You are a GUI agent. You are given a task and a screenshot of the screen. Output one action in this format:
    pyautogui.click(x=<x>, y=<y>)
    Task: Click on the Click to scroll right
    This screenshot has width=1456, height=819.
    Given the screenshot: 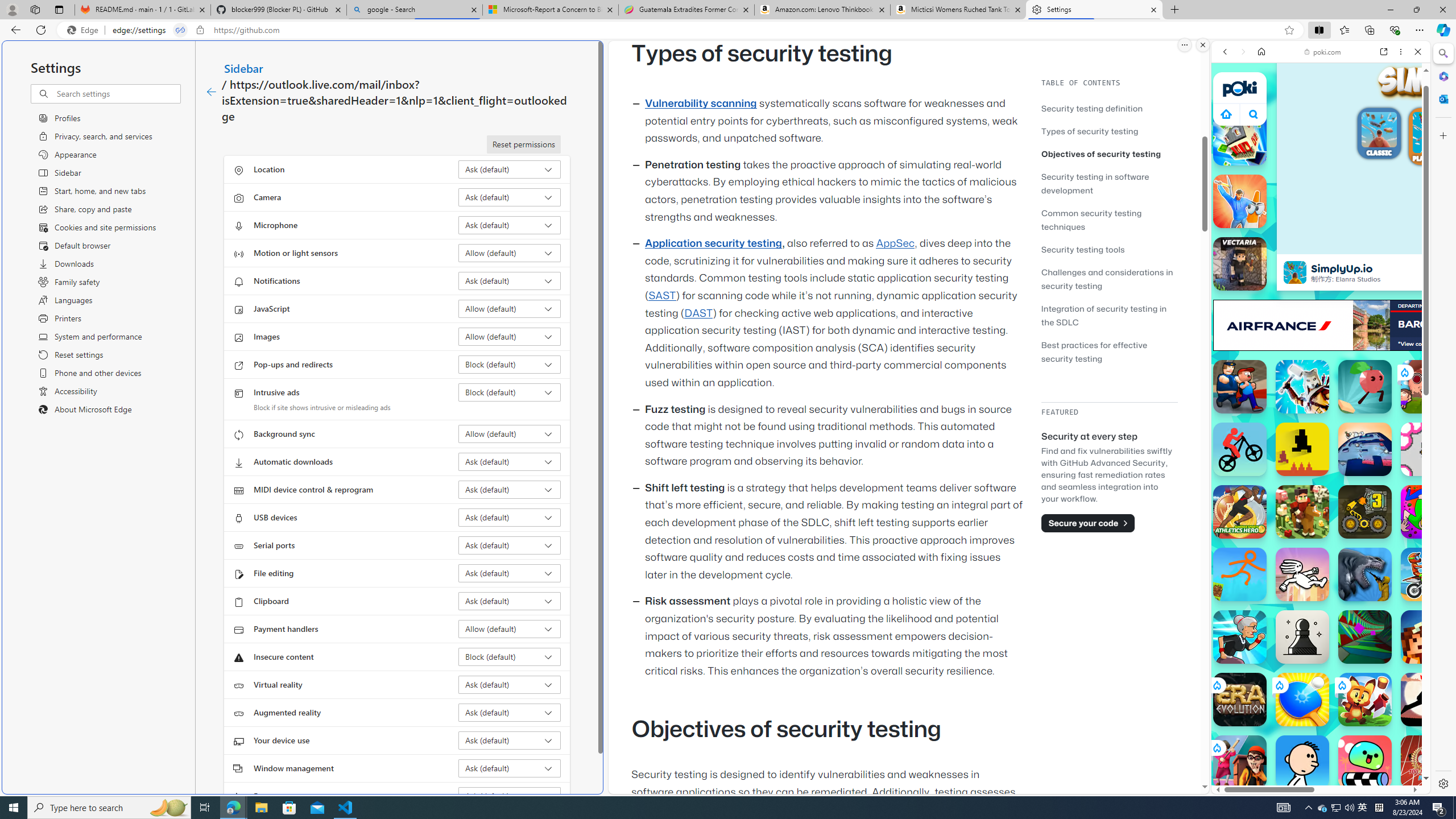 What is the action you would take?
    pyautogui.click(x=1408, y=549)
    